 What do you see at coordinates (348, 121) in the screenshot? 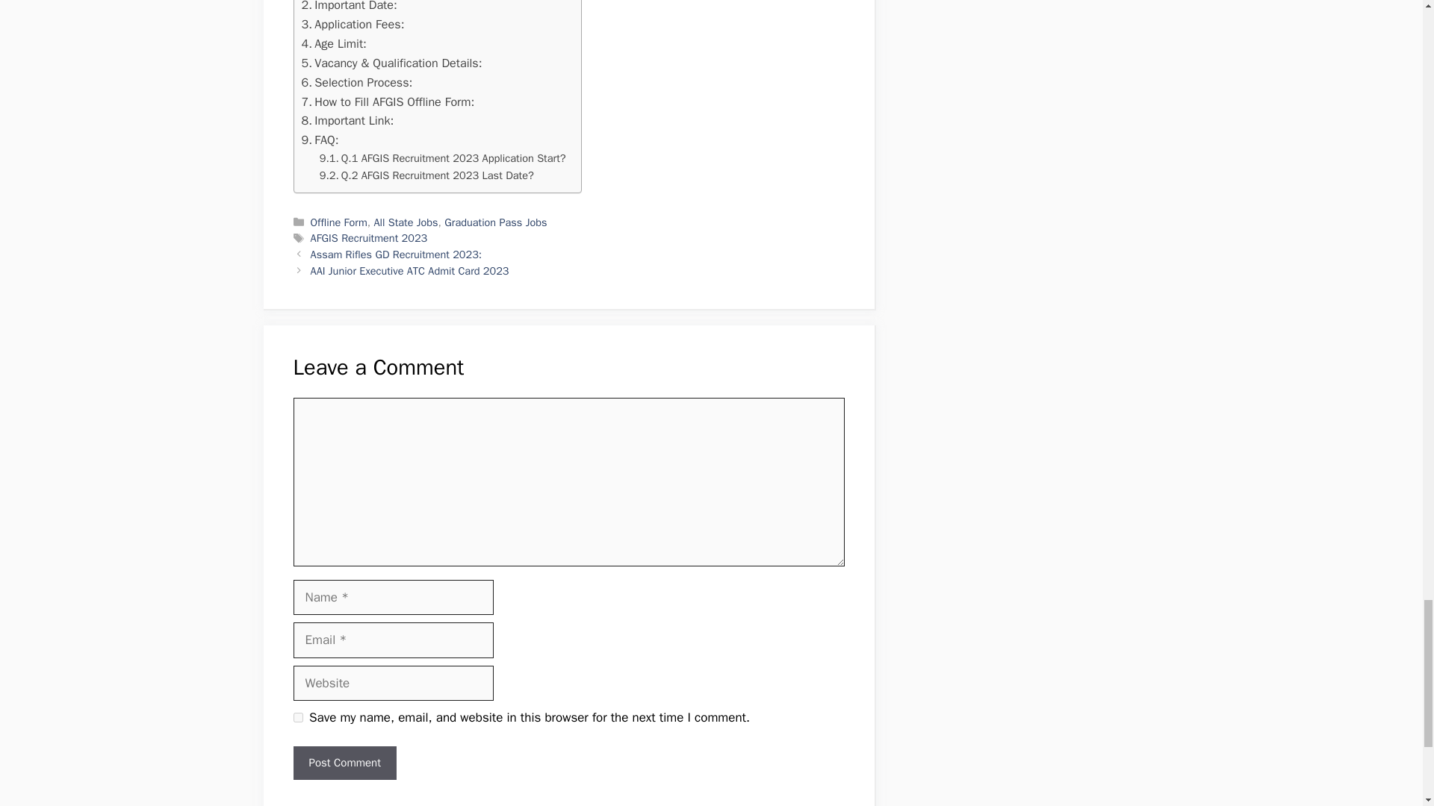
I see `Important Link:` at bounding box center [348, 121].